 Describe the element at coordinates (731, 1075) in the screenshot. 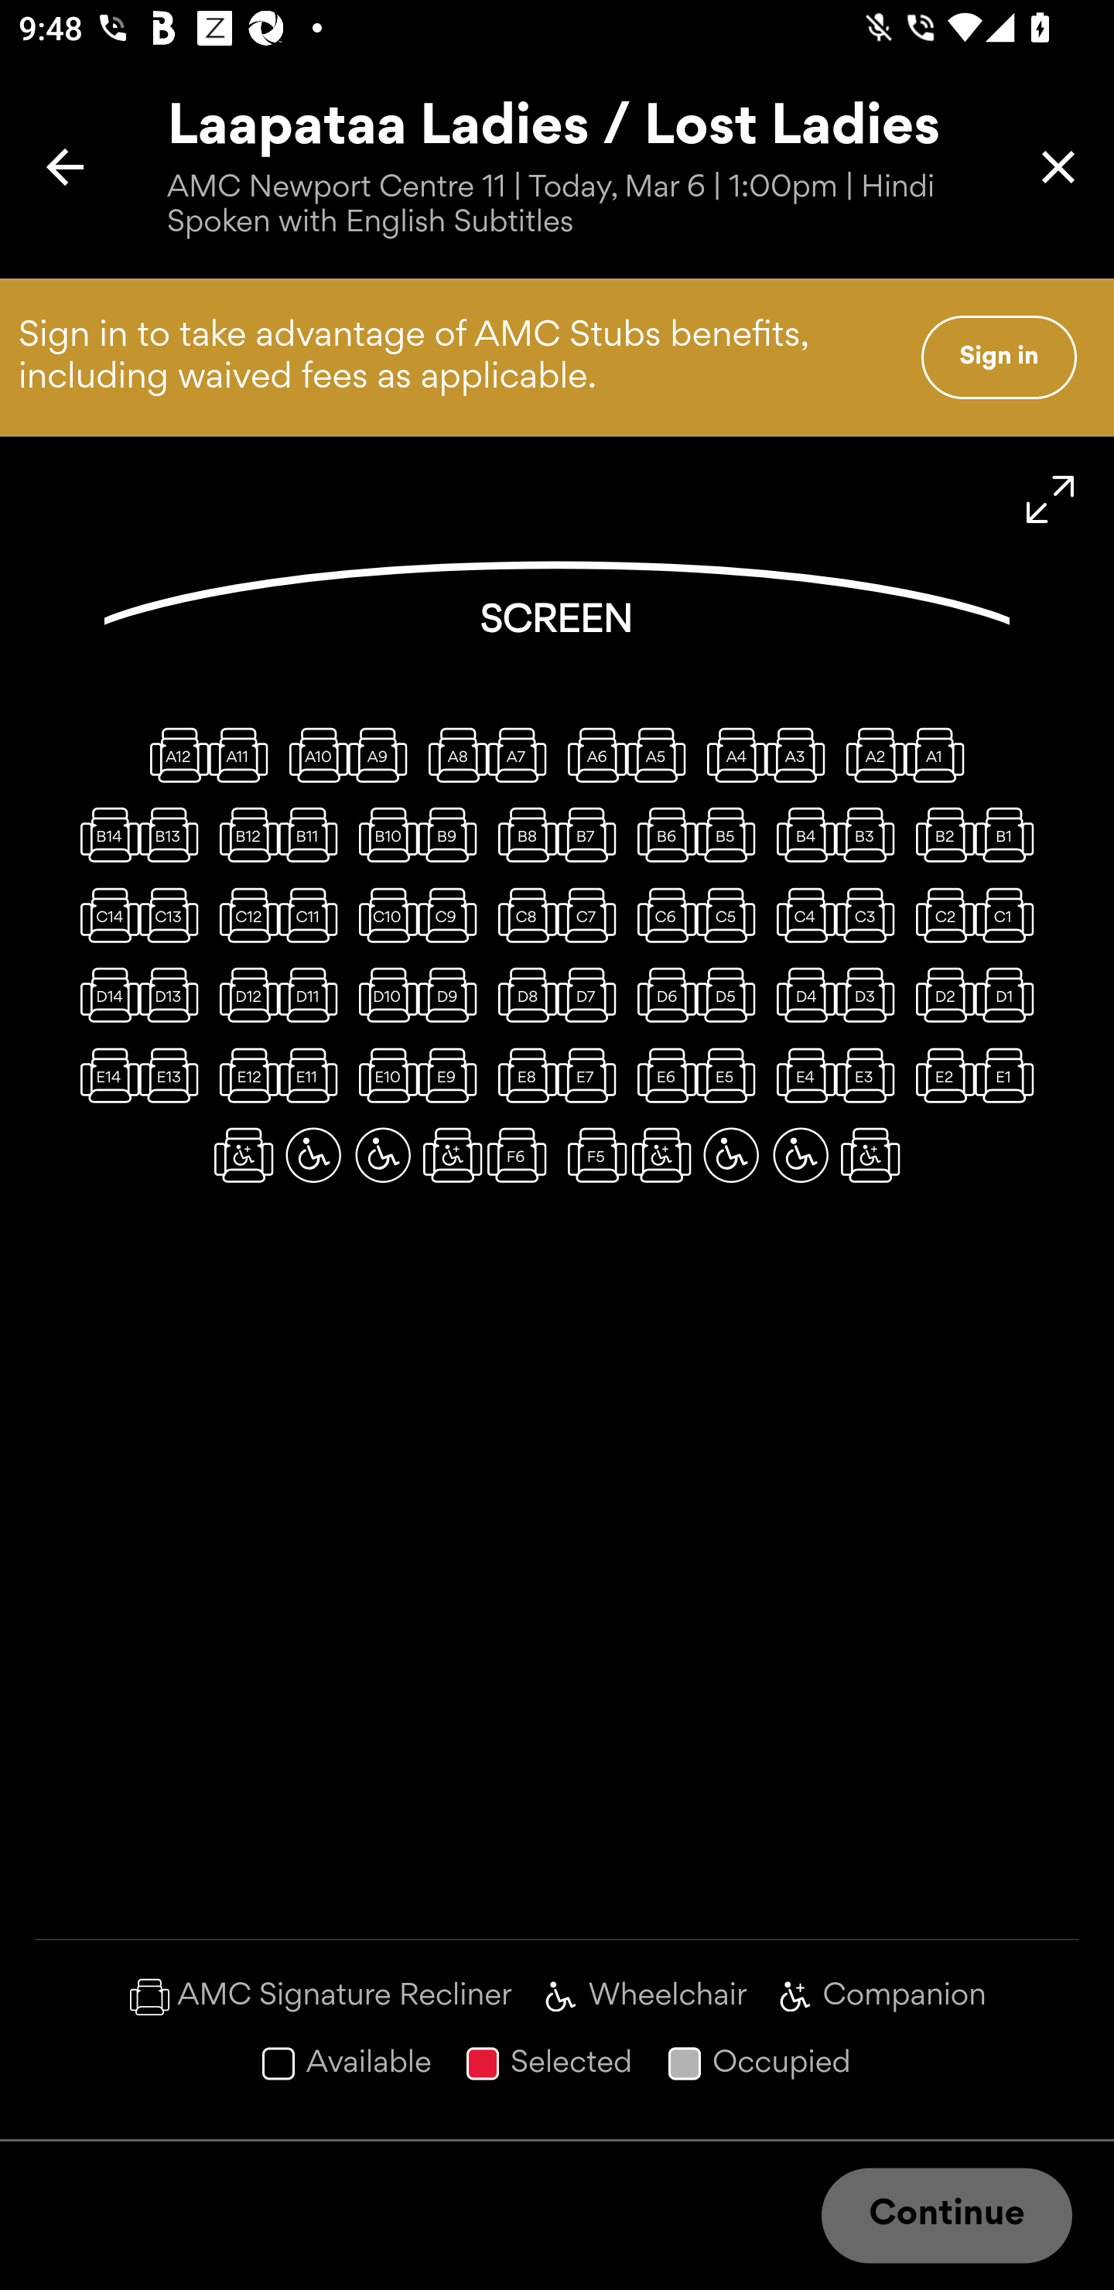

I see `E5, Regular seat, available` at that location.